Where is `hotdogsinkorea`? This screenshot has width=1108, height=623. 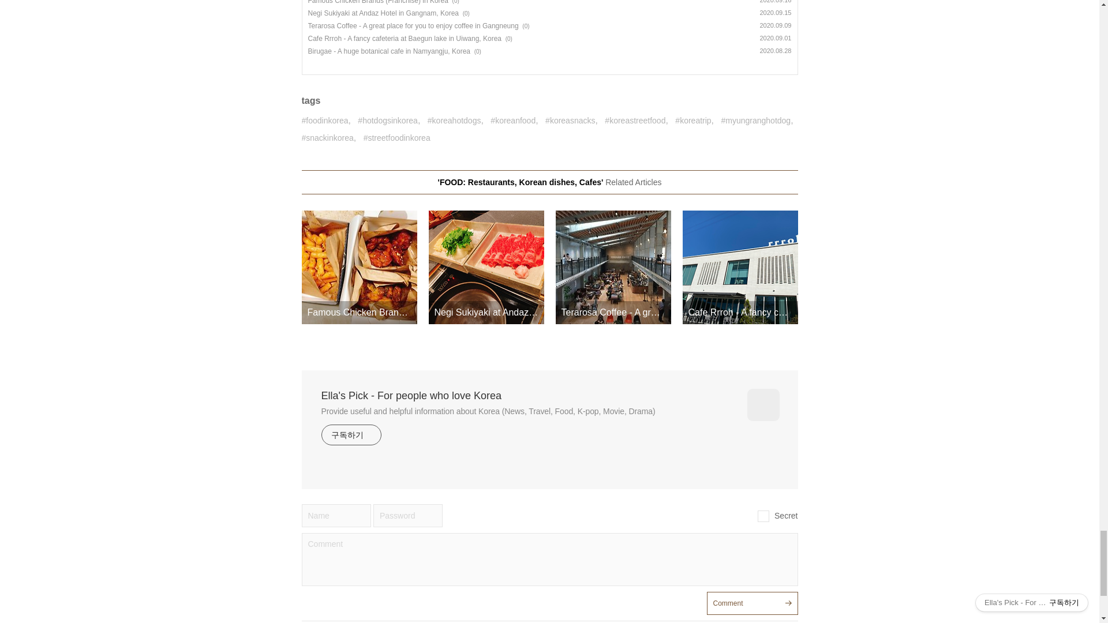
hotdogsinkorea is located at coordinates (388, 121).